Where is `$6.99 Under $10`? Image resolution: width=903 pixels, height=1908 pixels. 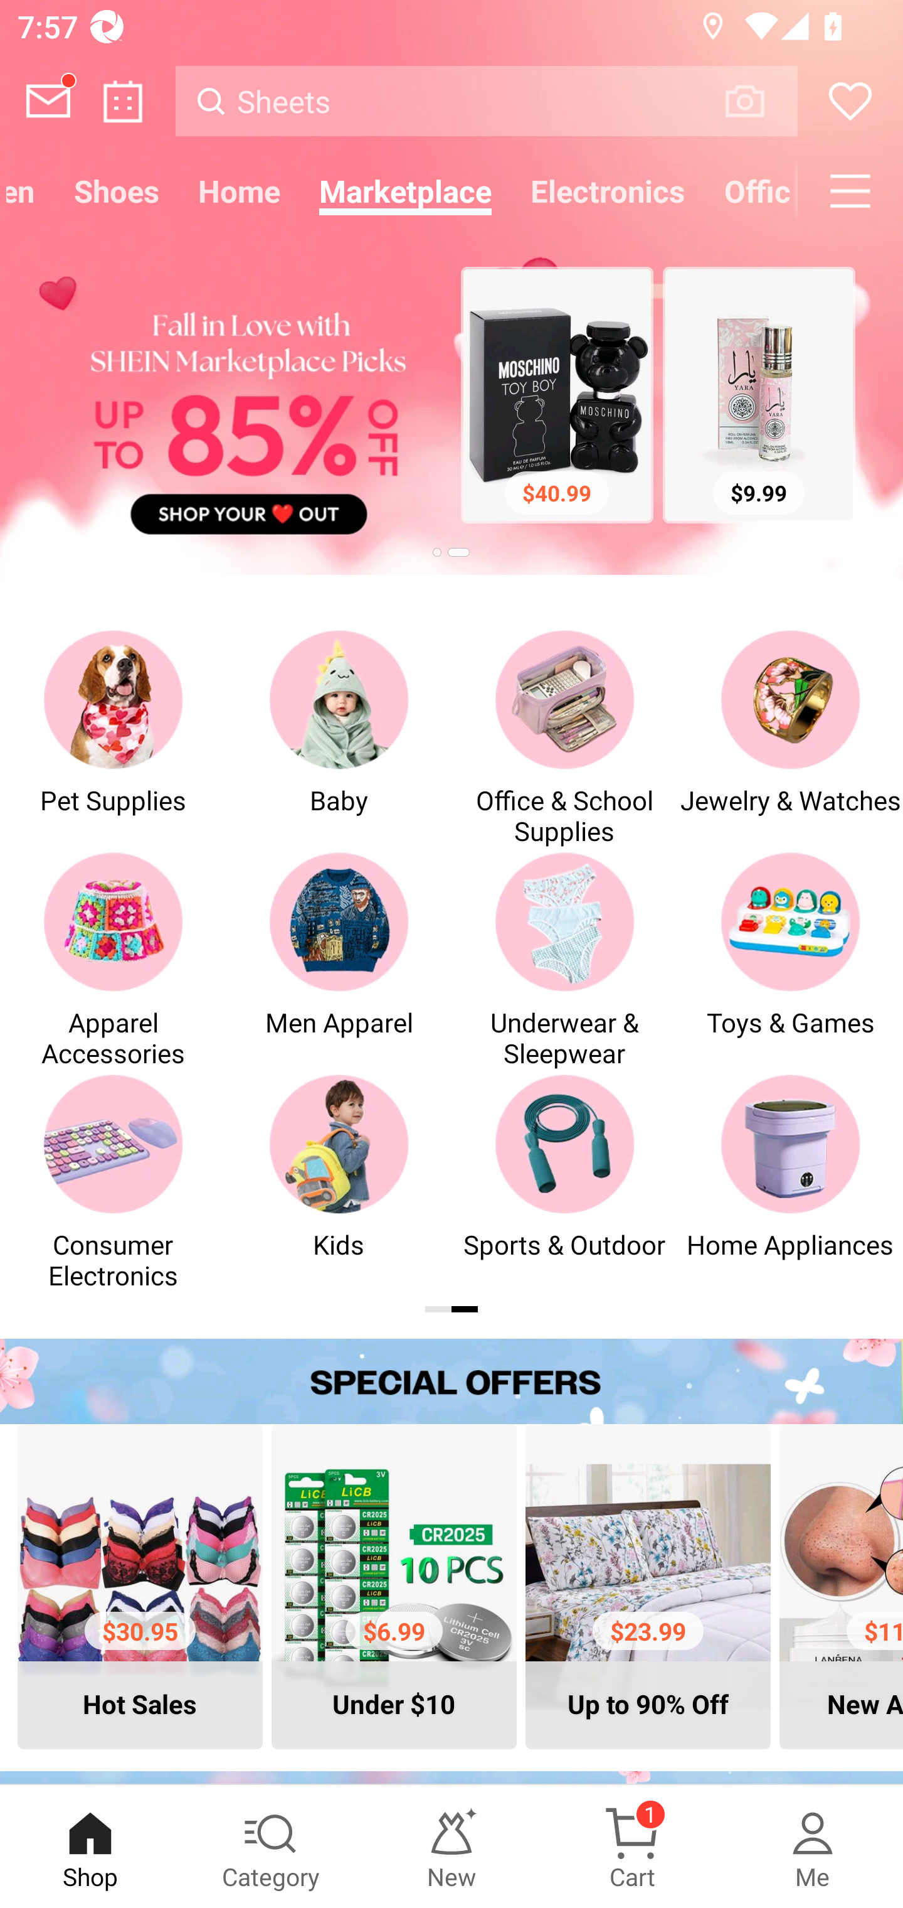 $6.99 Under $10 is located at coordinates (394, 1586).